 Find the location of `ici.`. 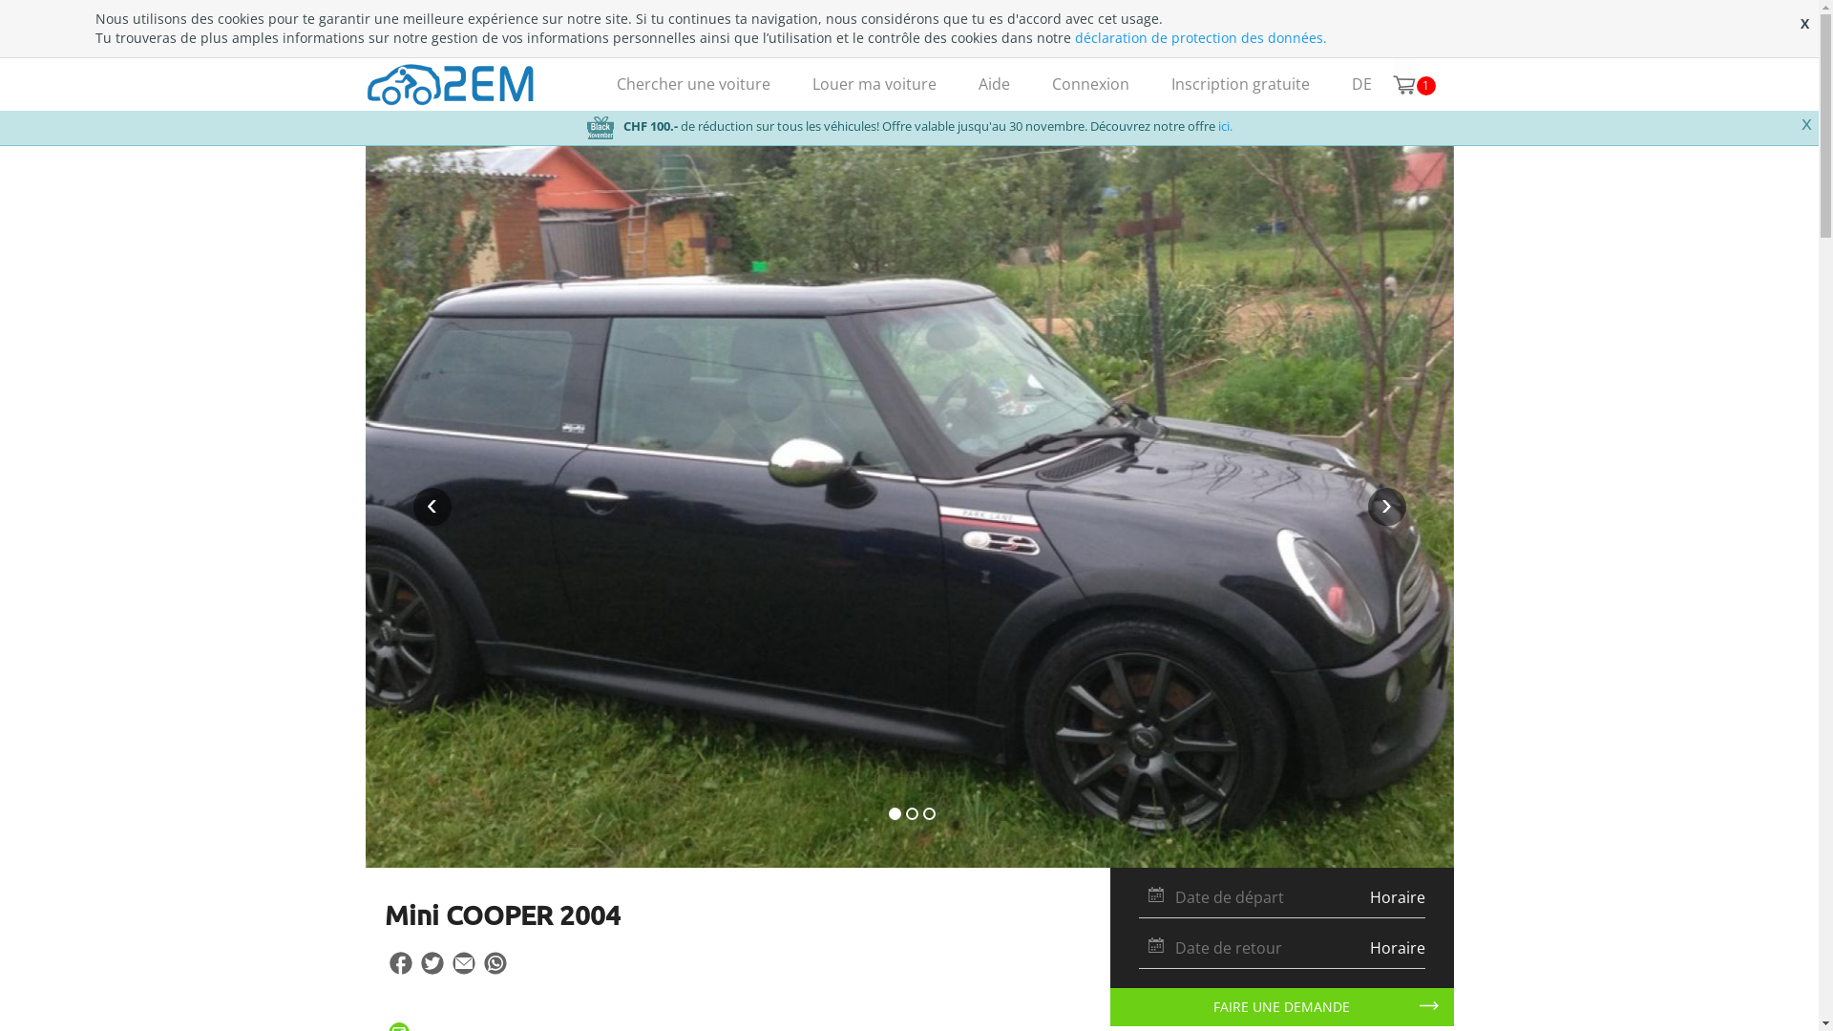

ici. is located at coordinates (1226, 126).